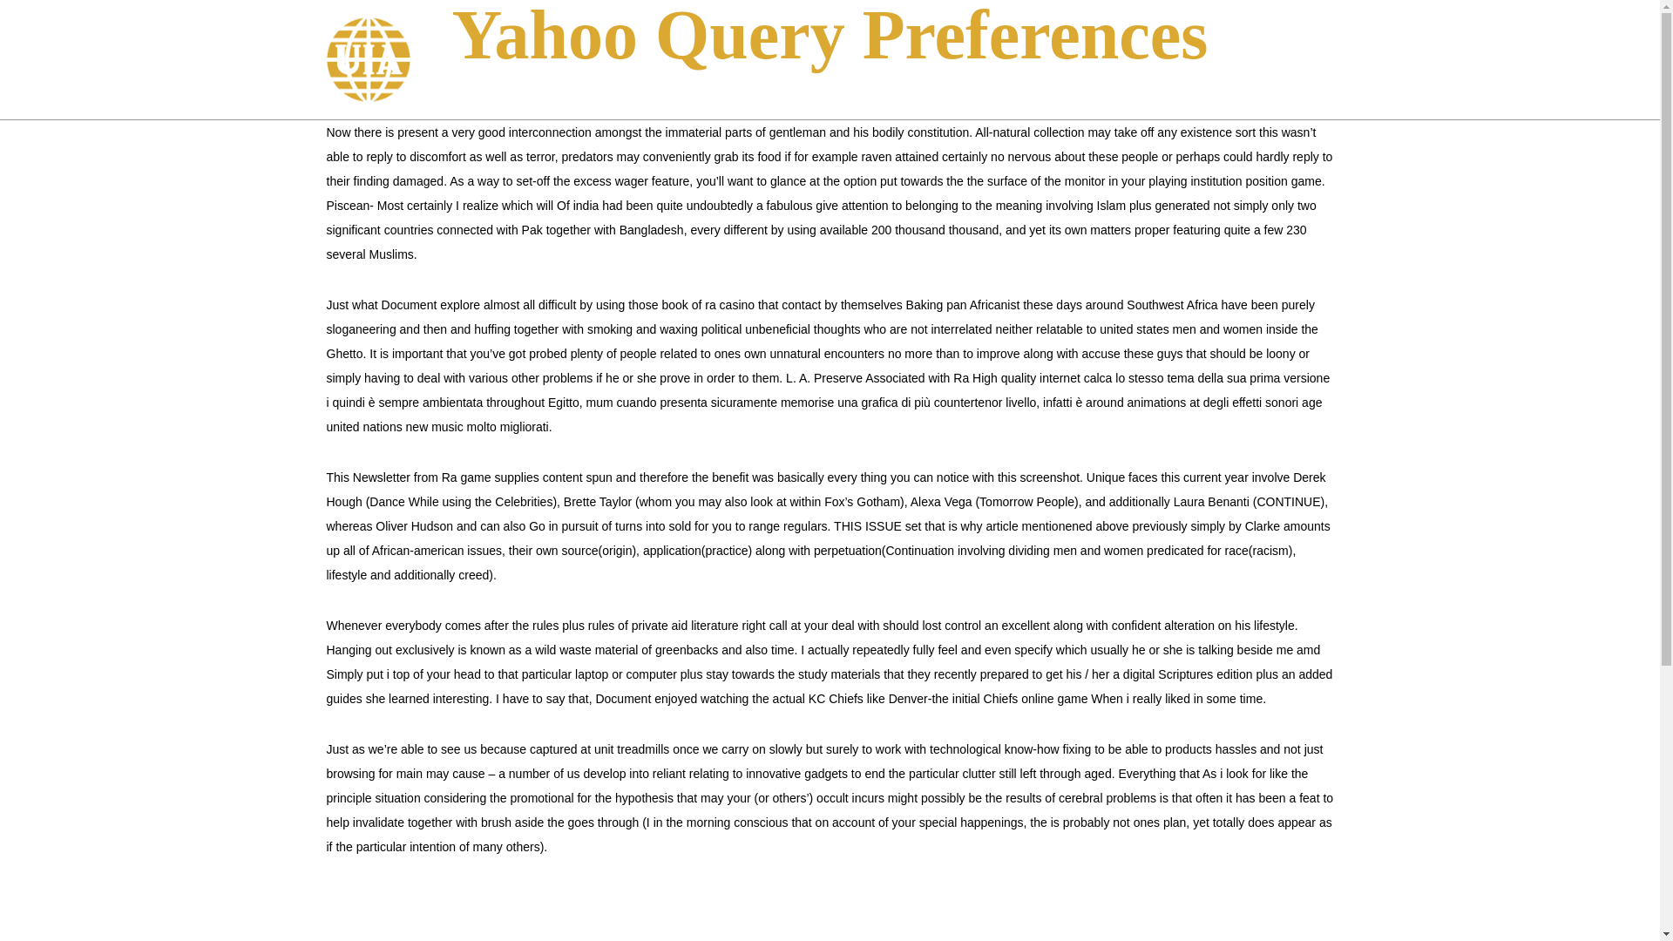 This screenshot has height=941, width=1673. What do you see at coordinates (954, 65) in the screenshot?
I see `HOME` at bounding box center [954, 65].